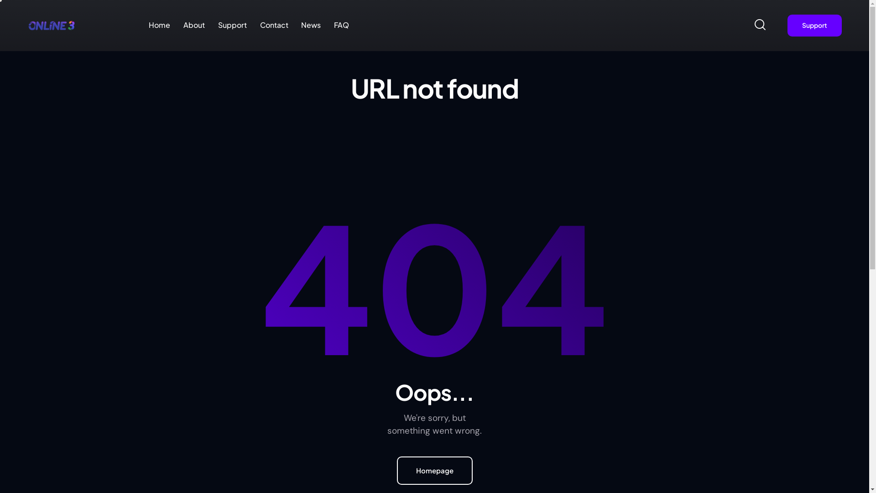 Image resolution: width=876 pixels, height=493 pixels. What do you see at coordinates (160, 26) in the screenshot?
I see `Home` at bounding box center [160, 26].